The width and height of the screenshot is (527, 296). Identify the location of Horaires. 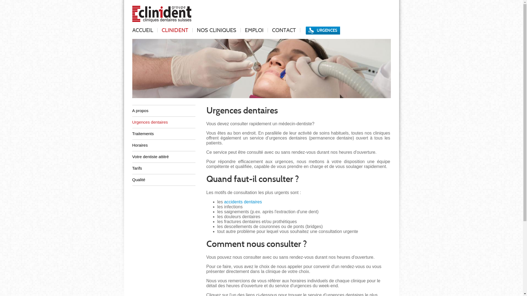
(164, 145).